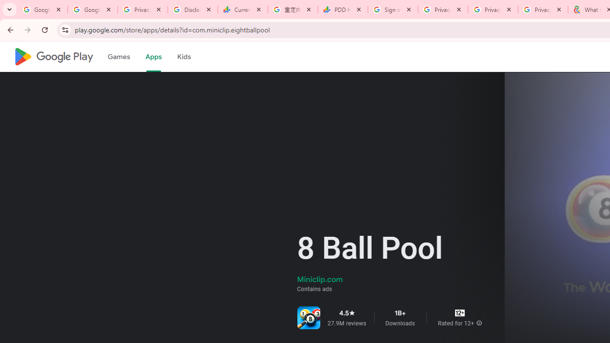 This screenshot has height=343, width=610. I want to click on Apps, so click(153, 57).